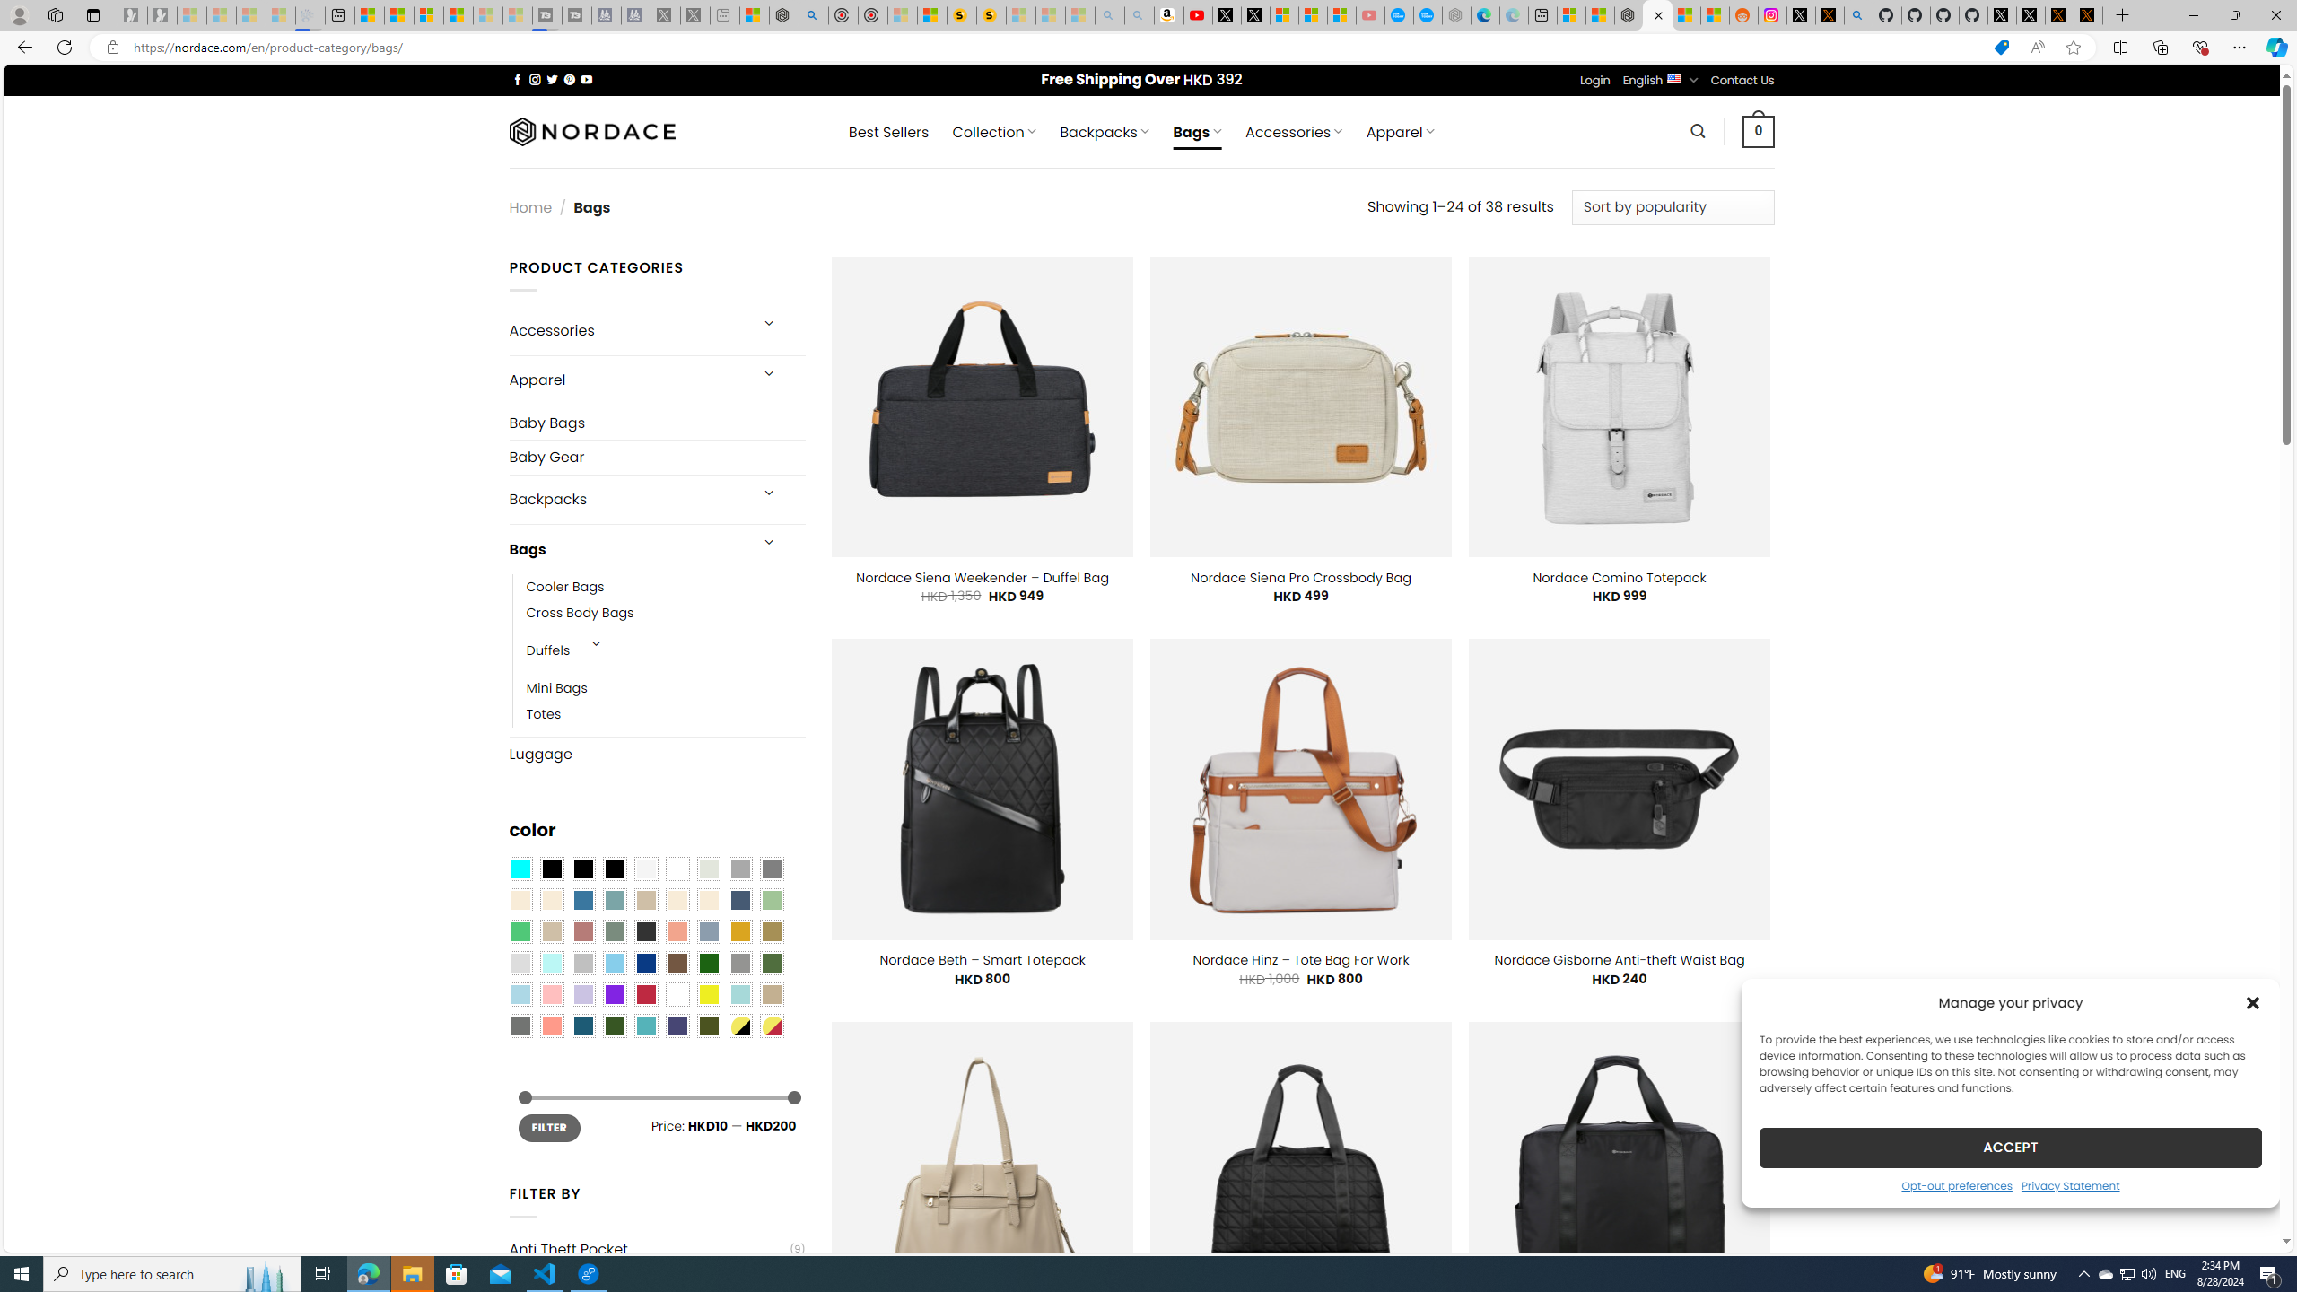  What do you see at coordinates (1802, 15) in the screenshot?
I see `Log in to X / X` at bounding box center [1802, 15].